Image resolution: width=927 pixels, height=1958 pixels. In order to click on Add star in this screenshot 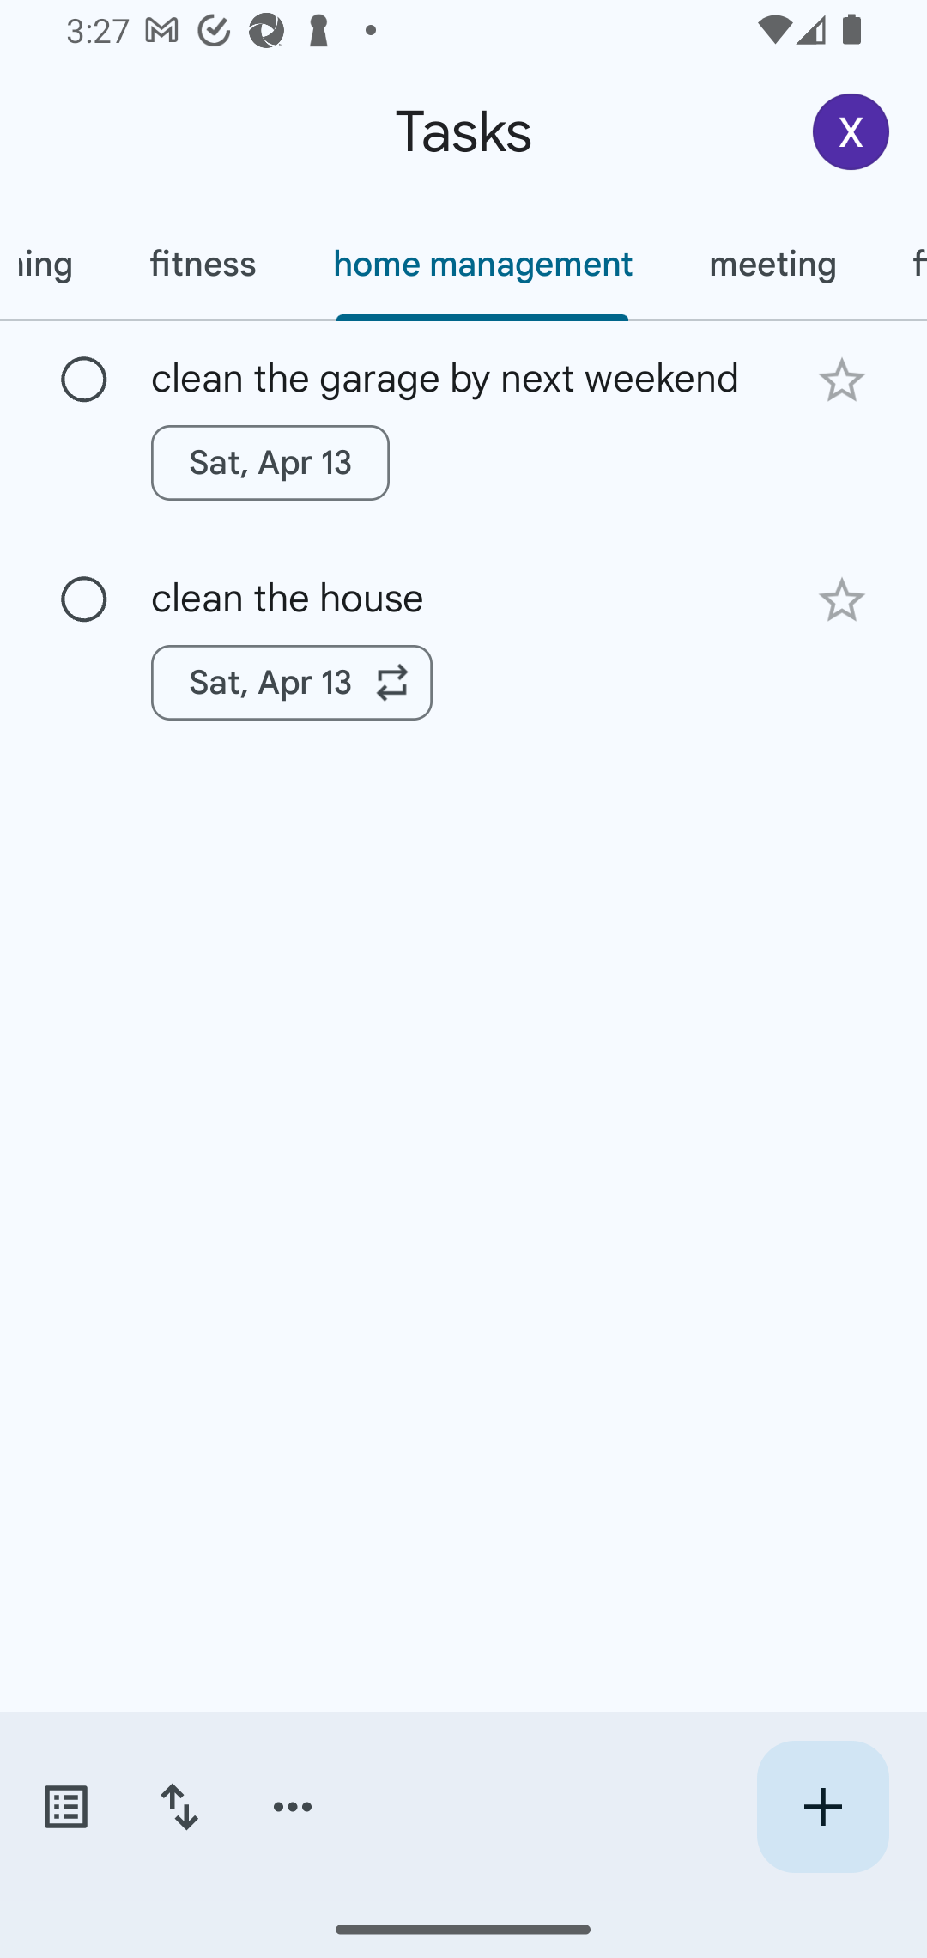, I will do `click(841, 601)`.